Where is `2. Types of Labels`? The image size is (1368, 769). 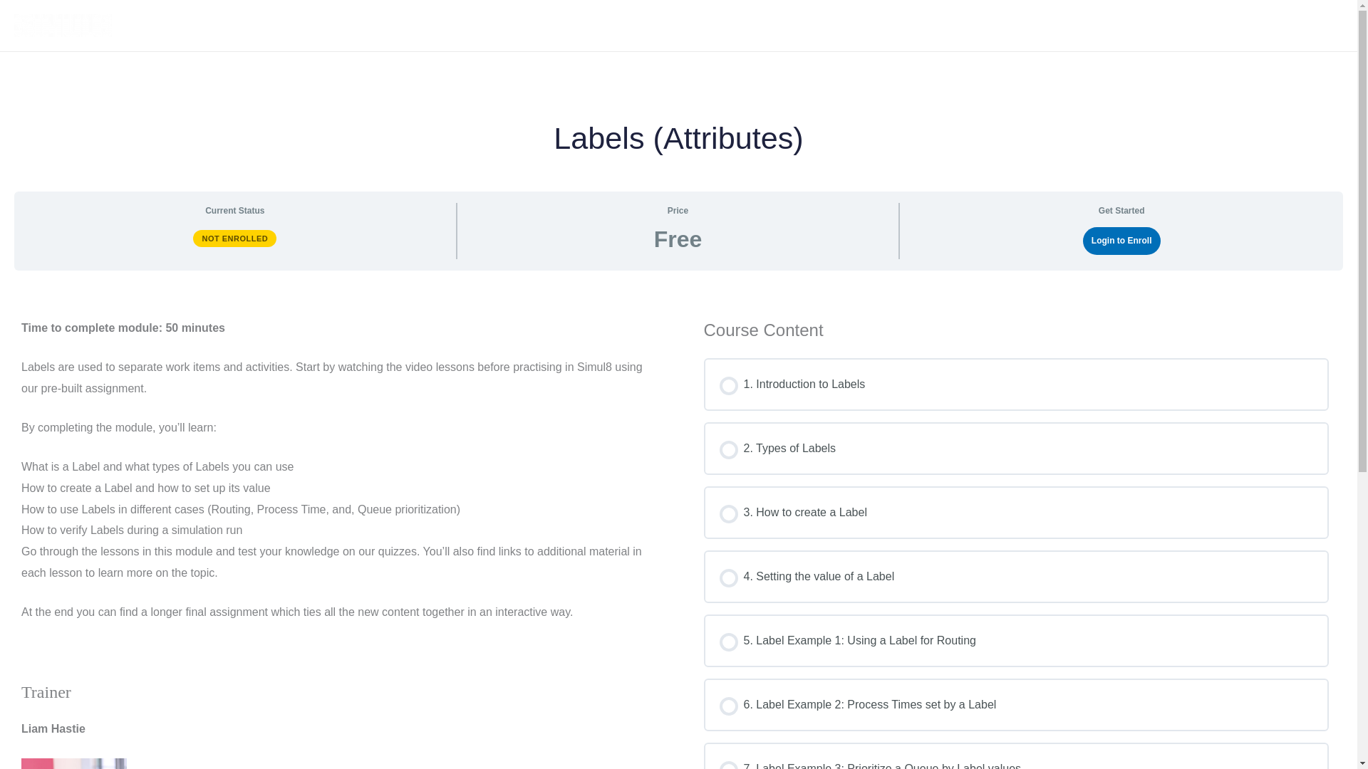 2. Types of Labels is located at coordinates (1016, 448).